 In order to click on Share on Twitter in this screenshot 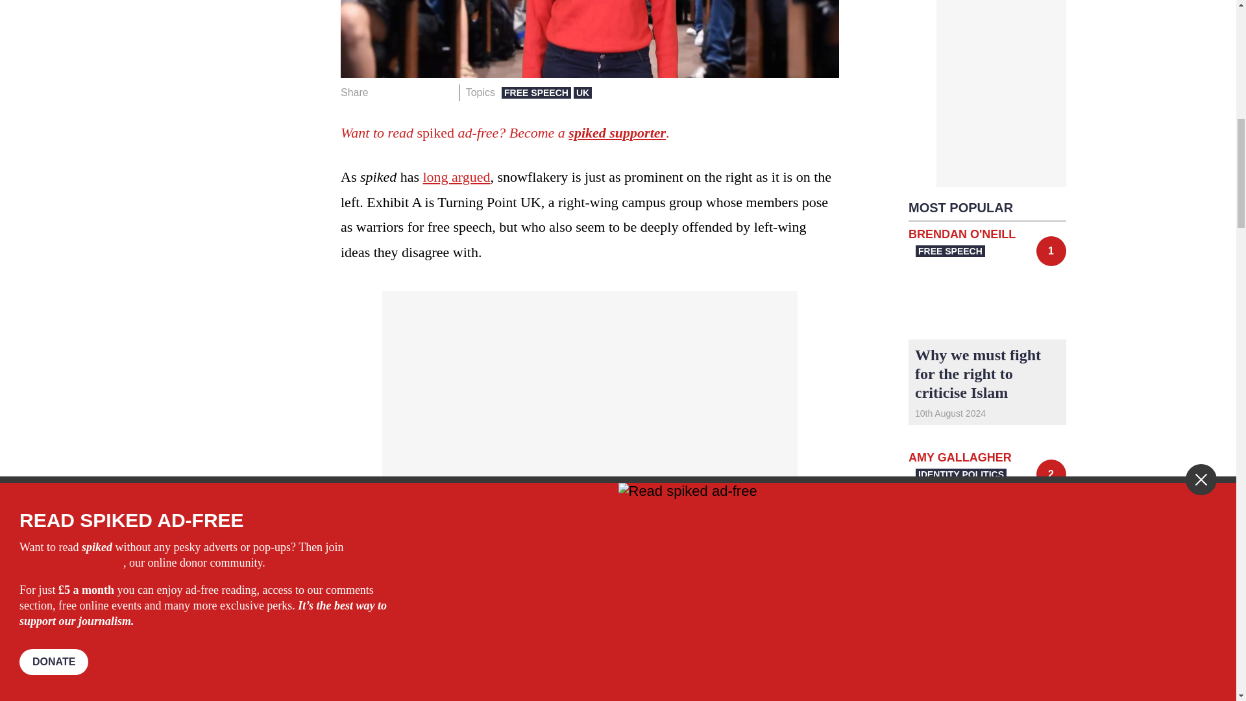, I will do `click(404, 92)`.